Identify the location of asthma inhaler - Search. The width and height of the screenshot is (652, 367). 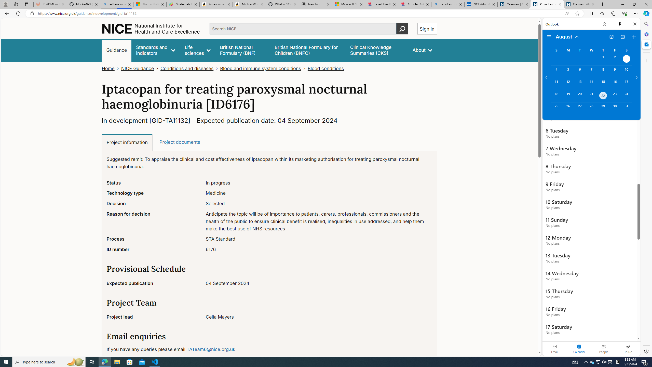
(117, 4).